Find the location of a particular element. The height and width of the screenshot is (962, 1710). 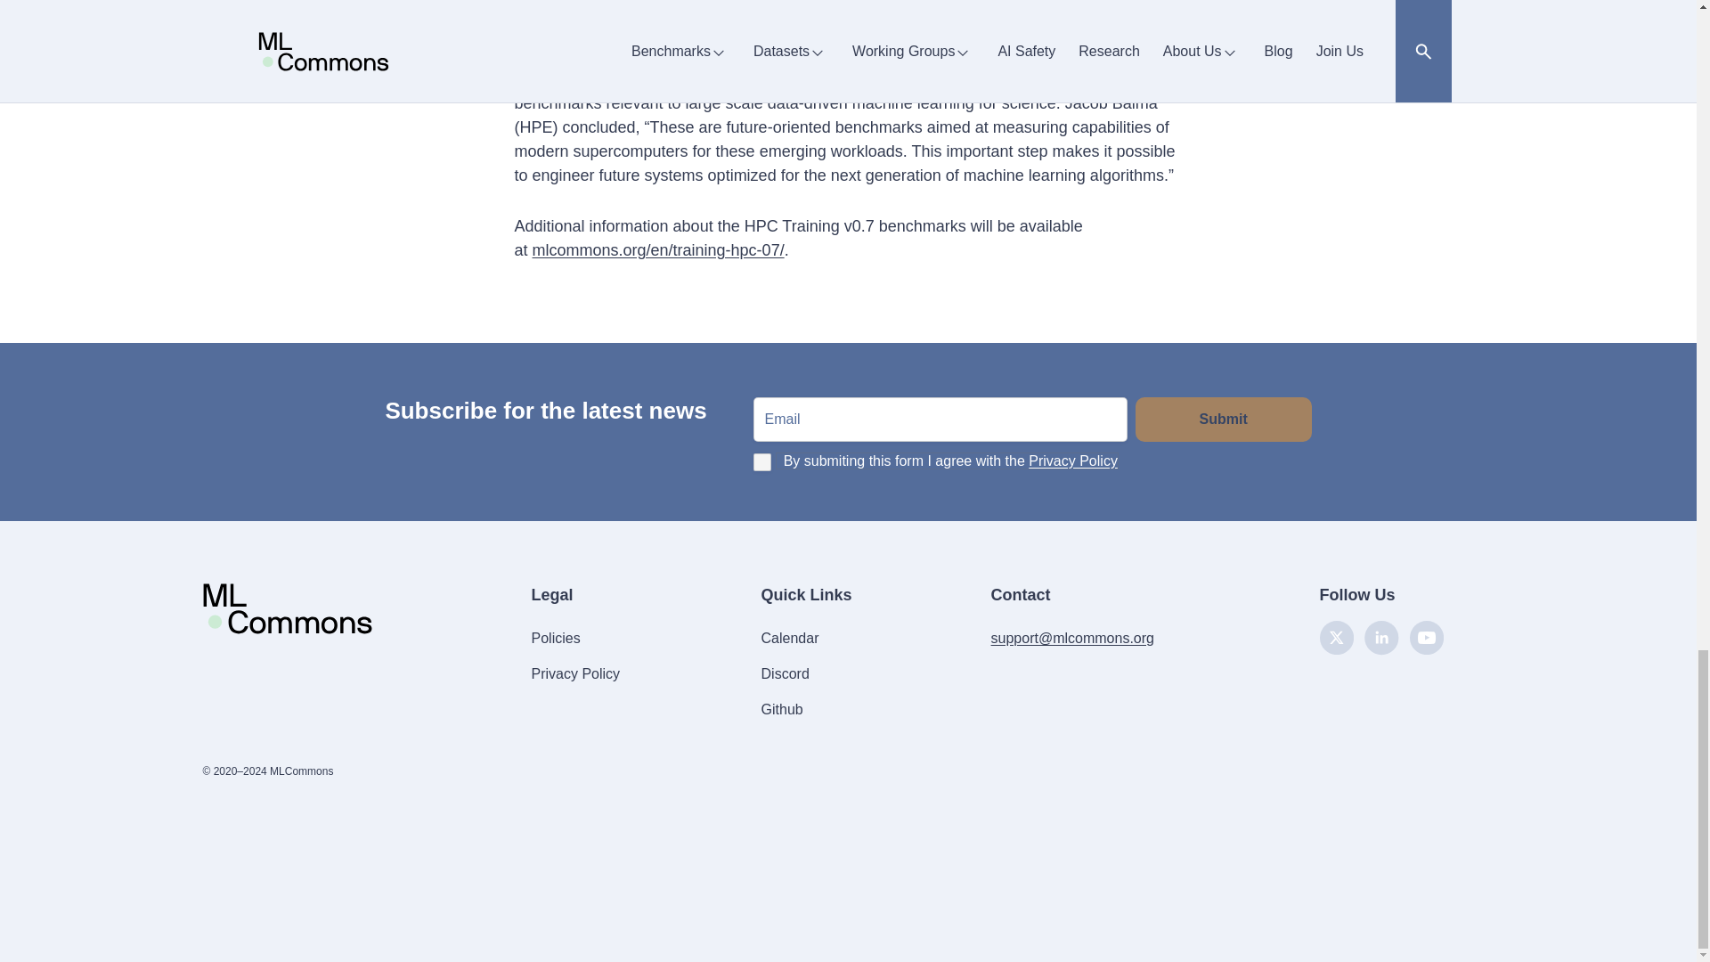

1 is located at coordinates (762, 461).